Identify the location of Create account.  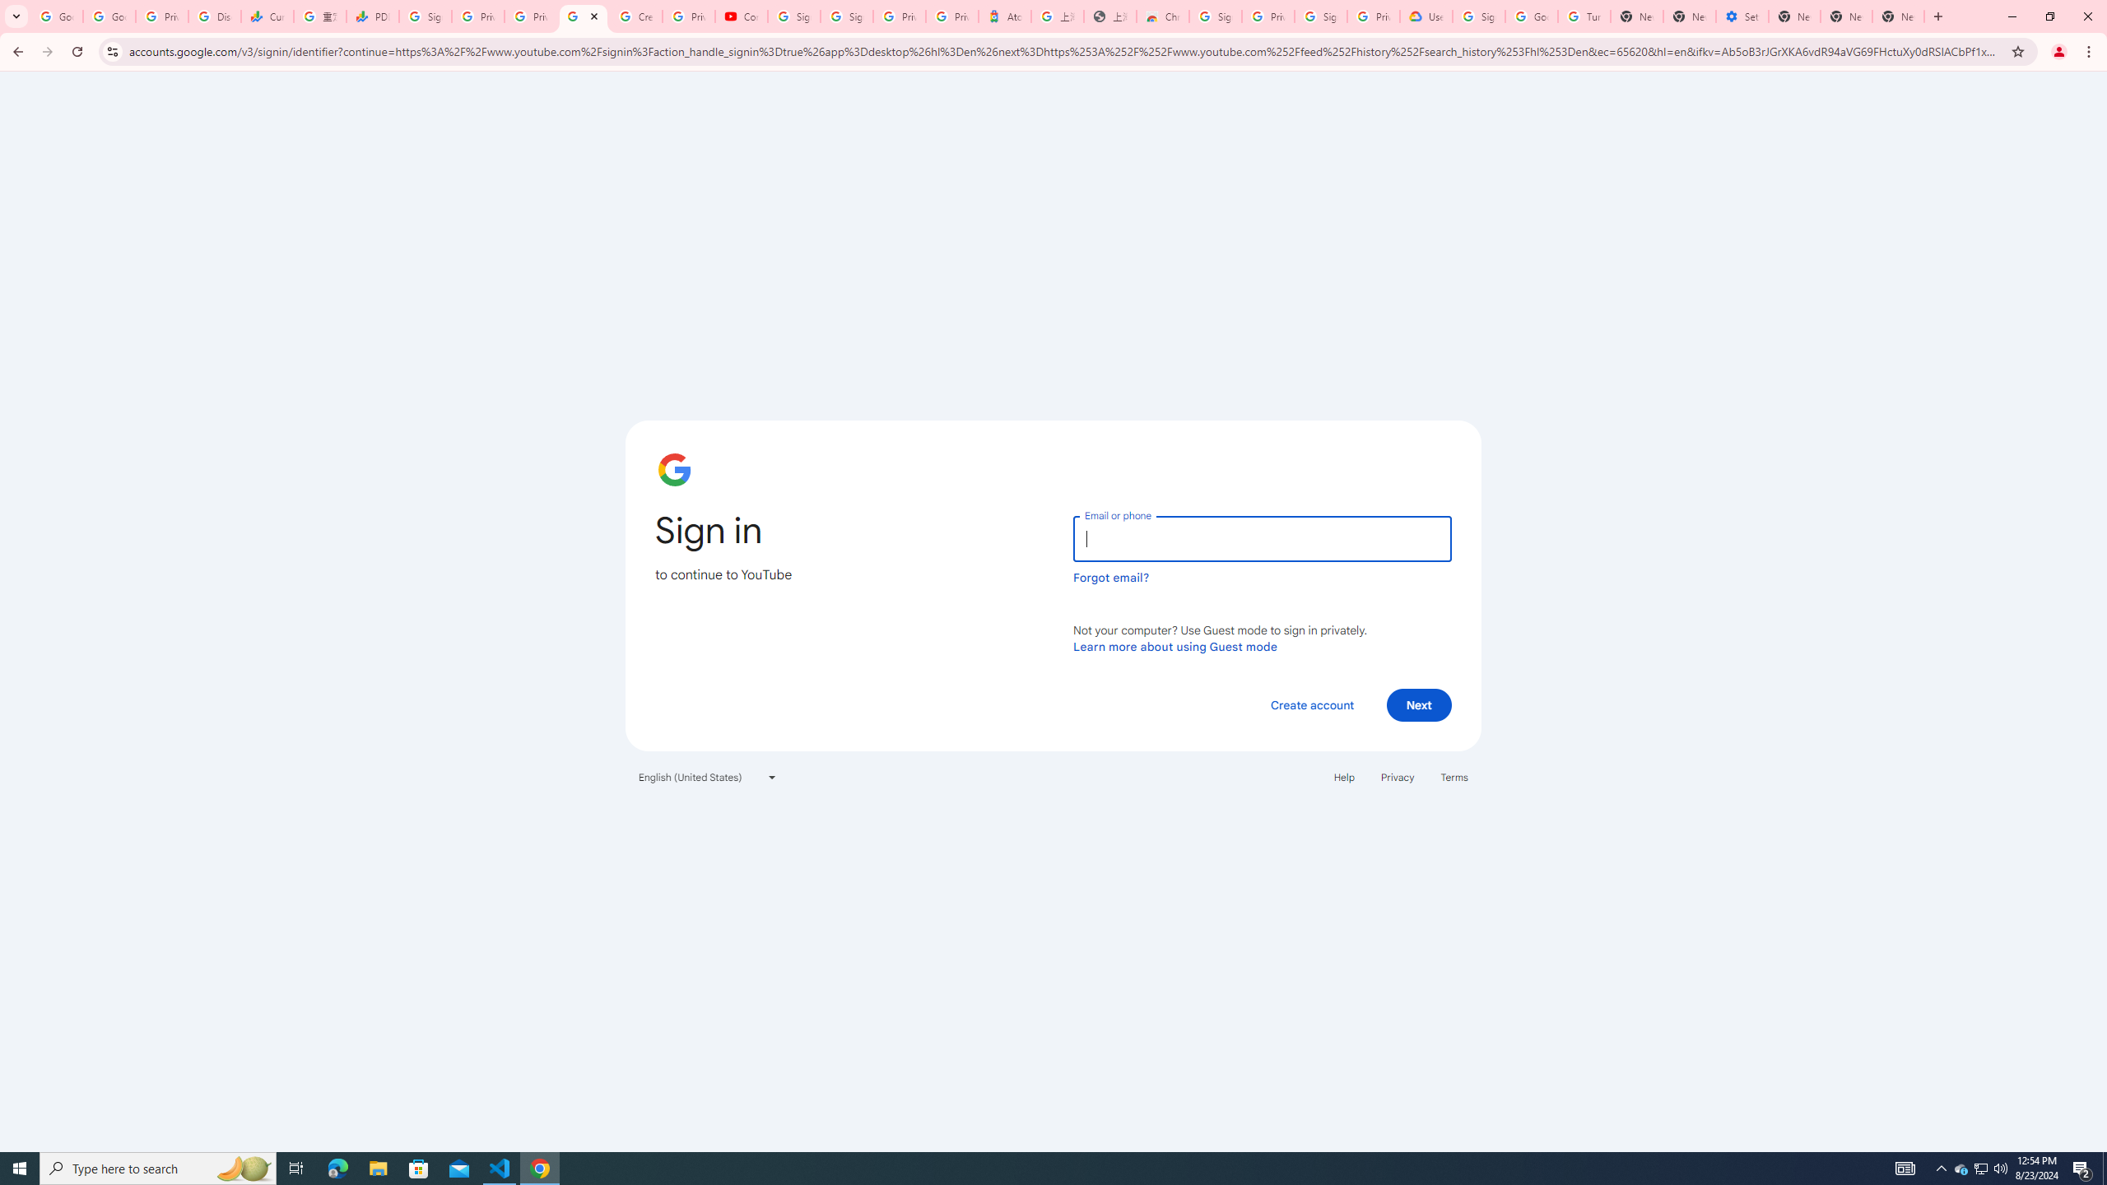
(1311, 704).